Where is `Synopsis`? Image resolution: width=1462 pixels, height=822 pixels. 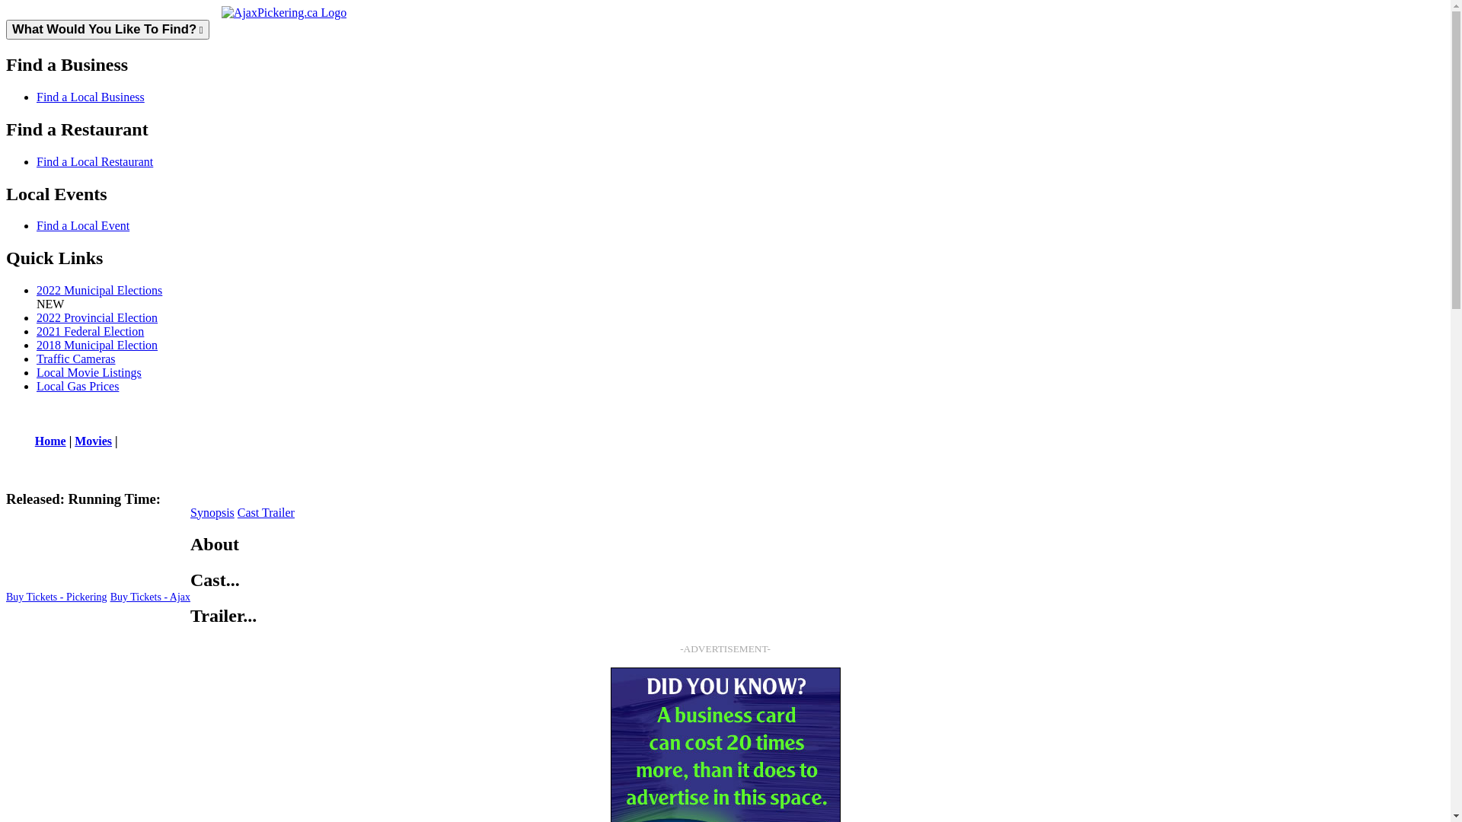
Synopsis is located at coordinates (212, 513).